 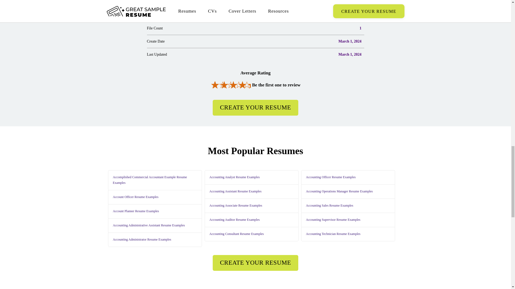 What do you see at coordinates (235, 206) in the screenshot?
I see `Accounting Associate Resume` at bounding box center [235, 206].